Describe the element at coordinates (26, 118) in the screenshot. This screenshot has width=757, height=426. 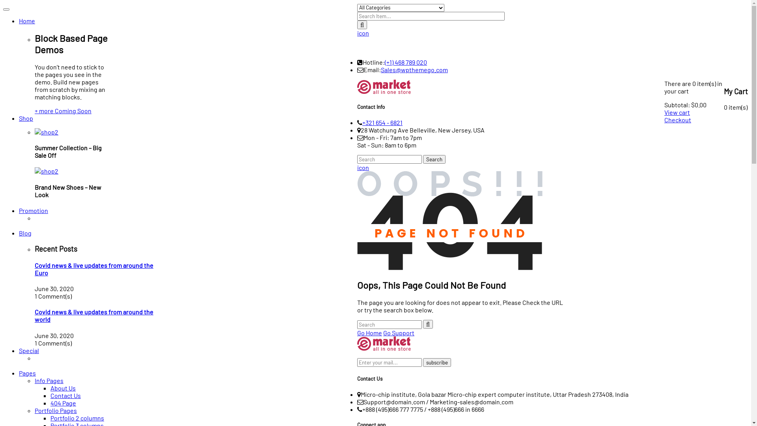
I see `Shop` at that location.